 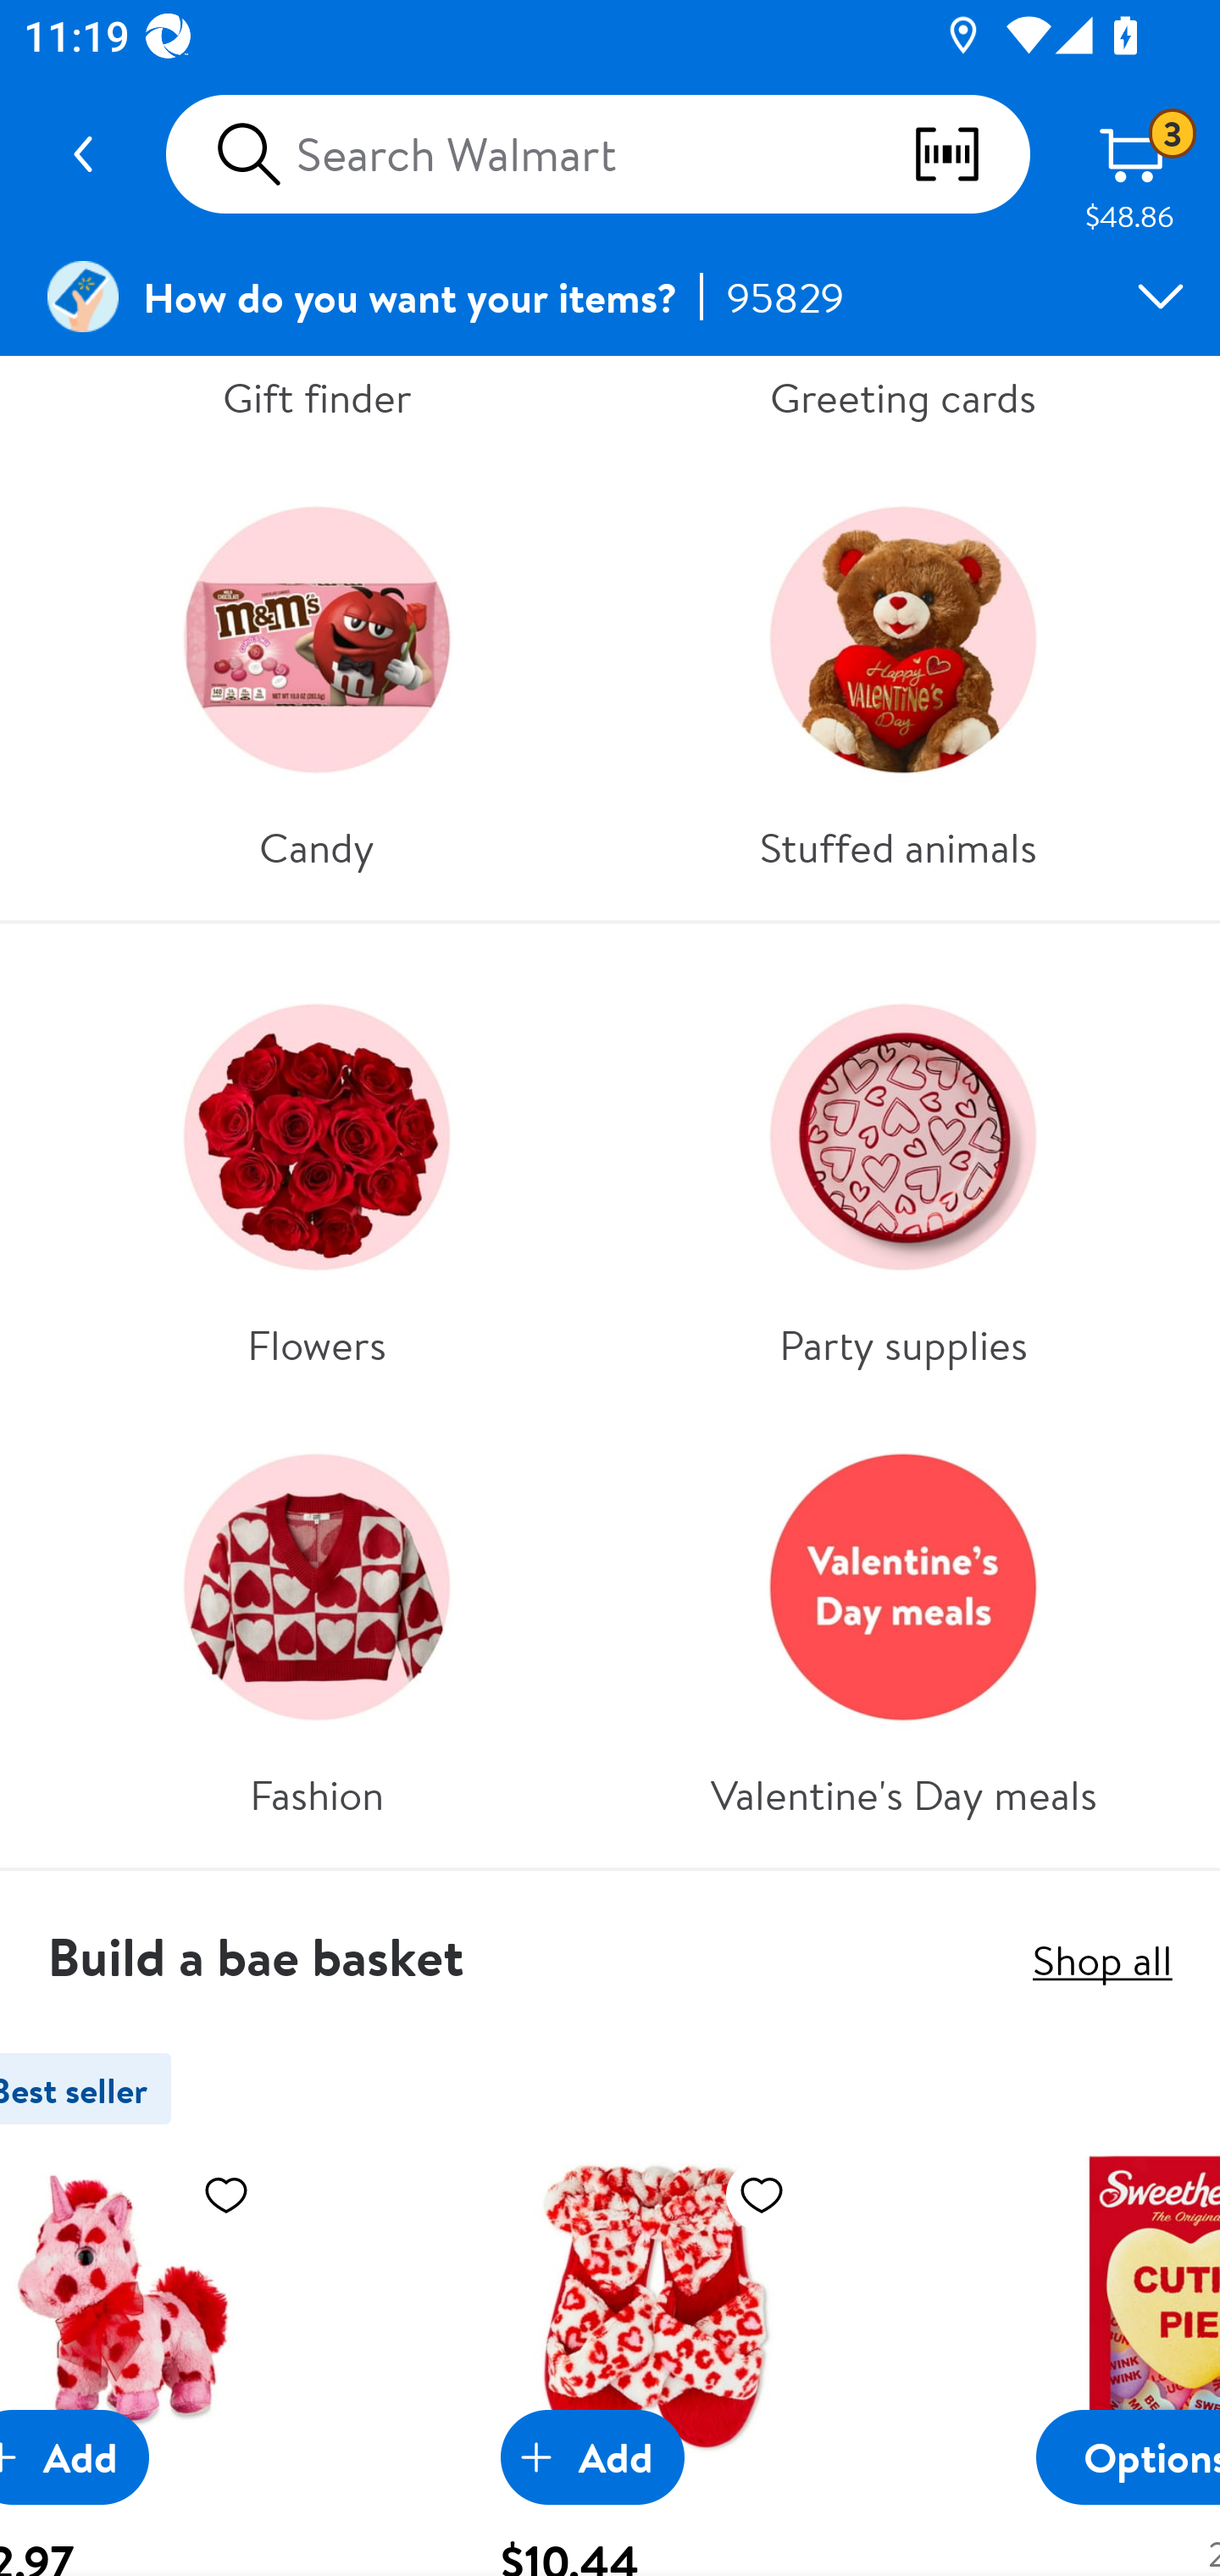 I want to click on Search Walmart scan barcodes qr codes and more, so click(x=597, y=154).